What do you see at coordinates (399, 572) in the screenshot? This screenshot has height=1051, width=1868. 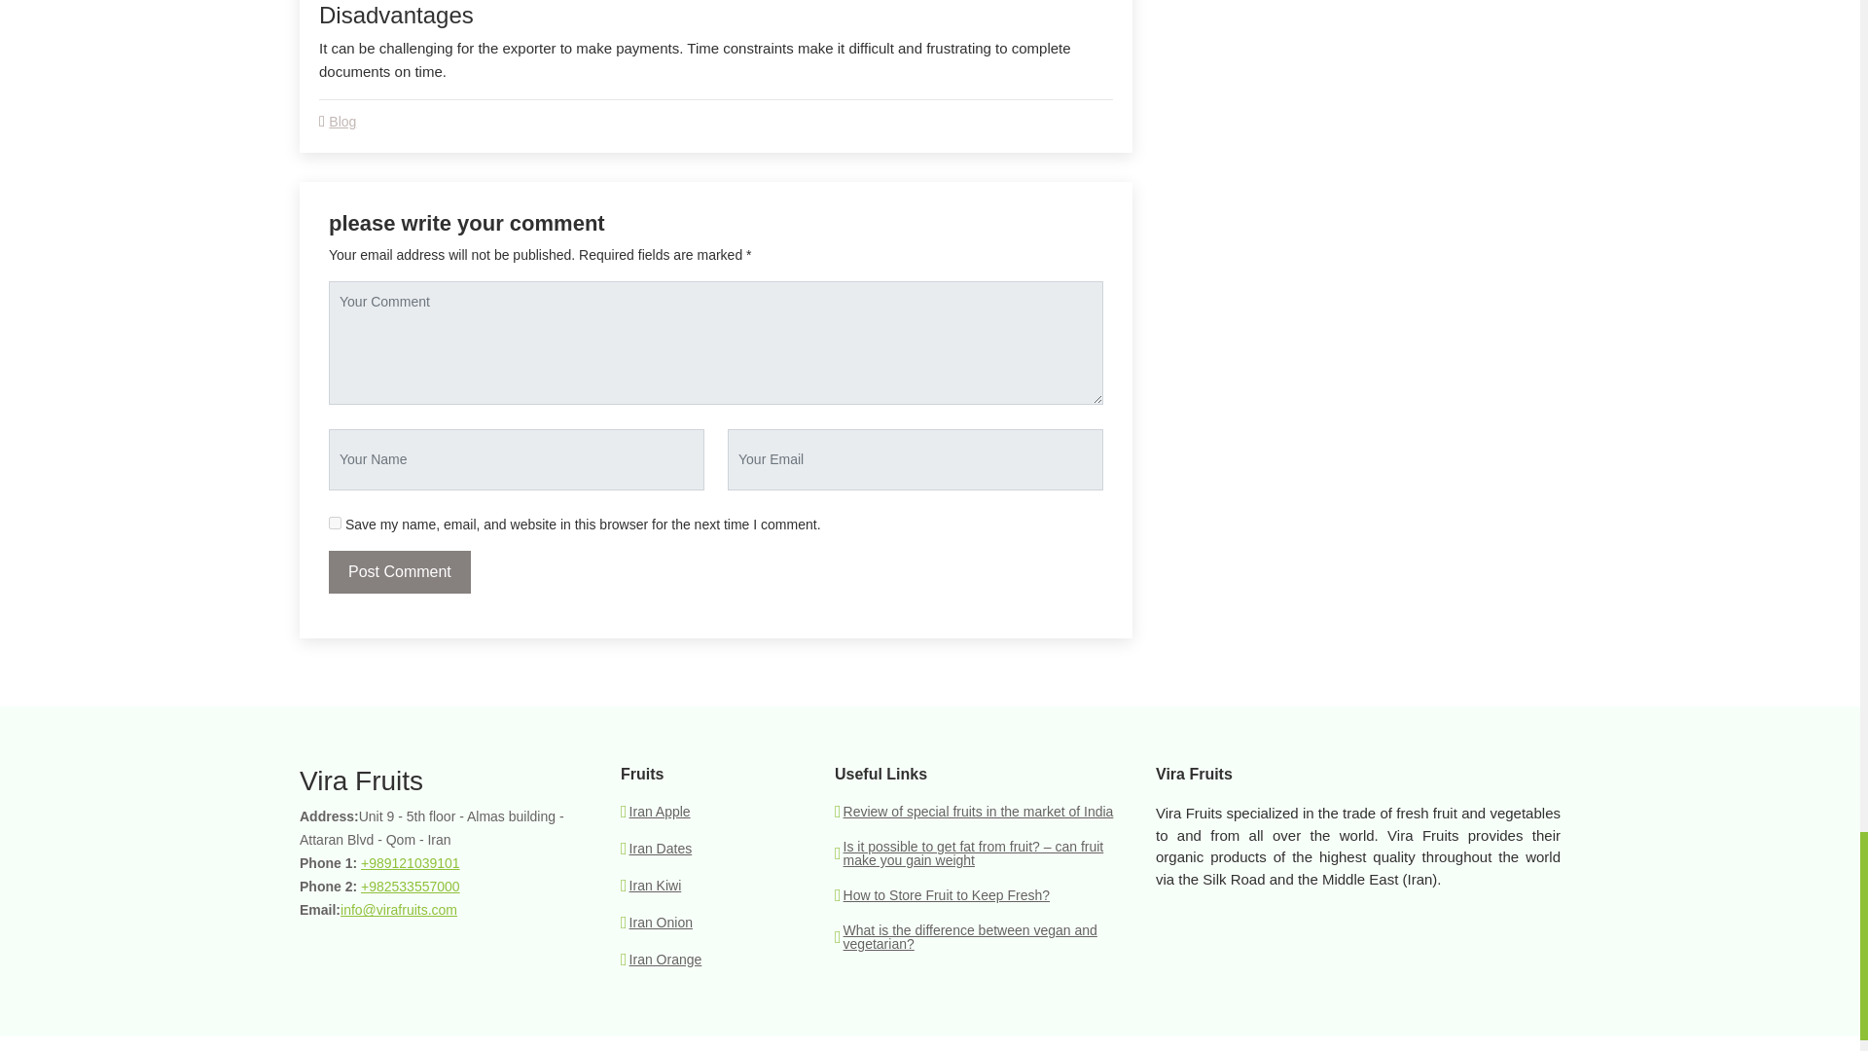 I see `Post Comment` at bounding box center [399, 572].